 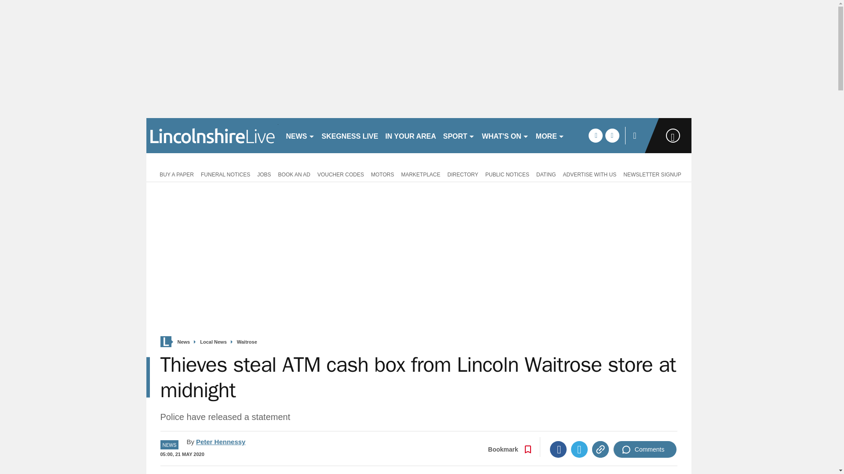 What do you see at coordinates (459, 135) in the screenshot?
I see `SPORT` at bounding box center [459, 135].